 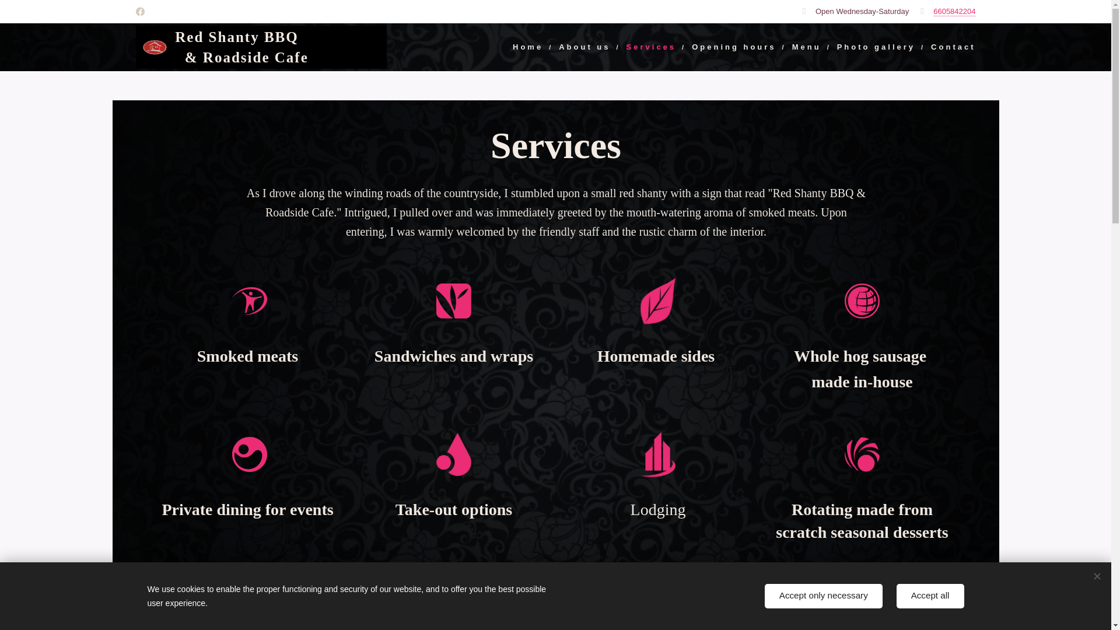 I want to click on Photo gallery, so click(x=877, y=47).